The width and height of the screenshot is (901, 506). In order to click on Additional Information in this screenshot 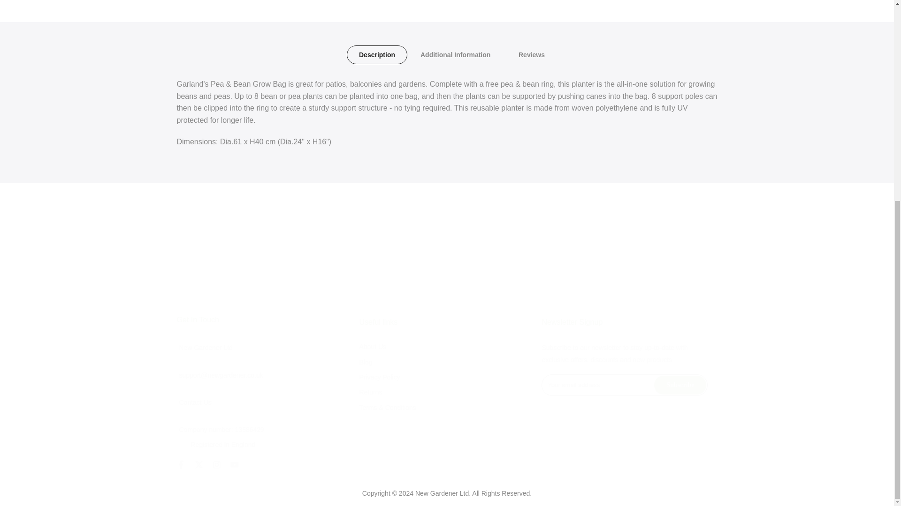, I will do `click(455, 55)`.